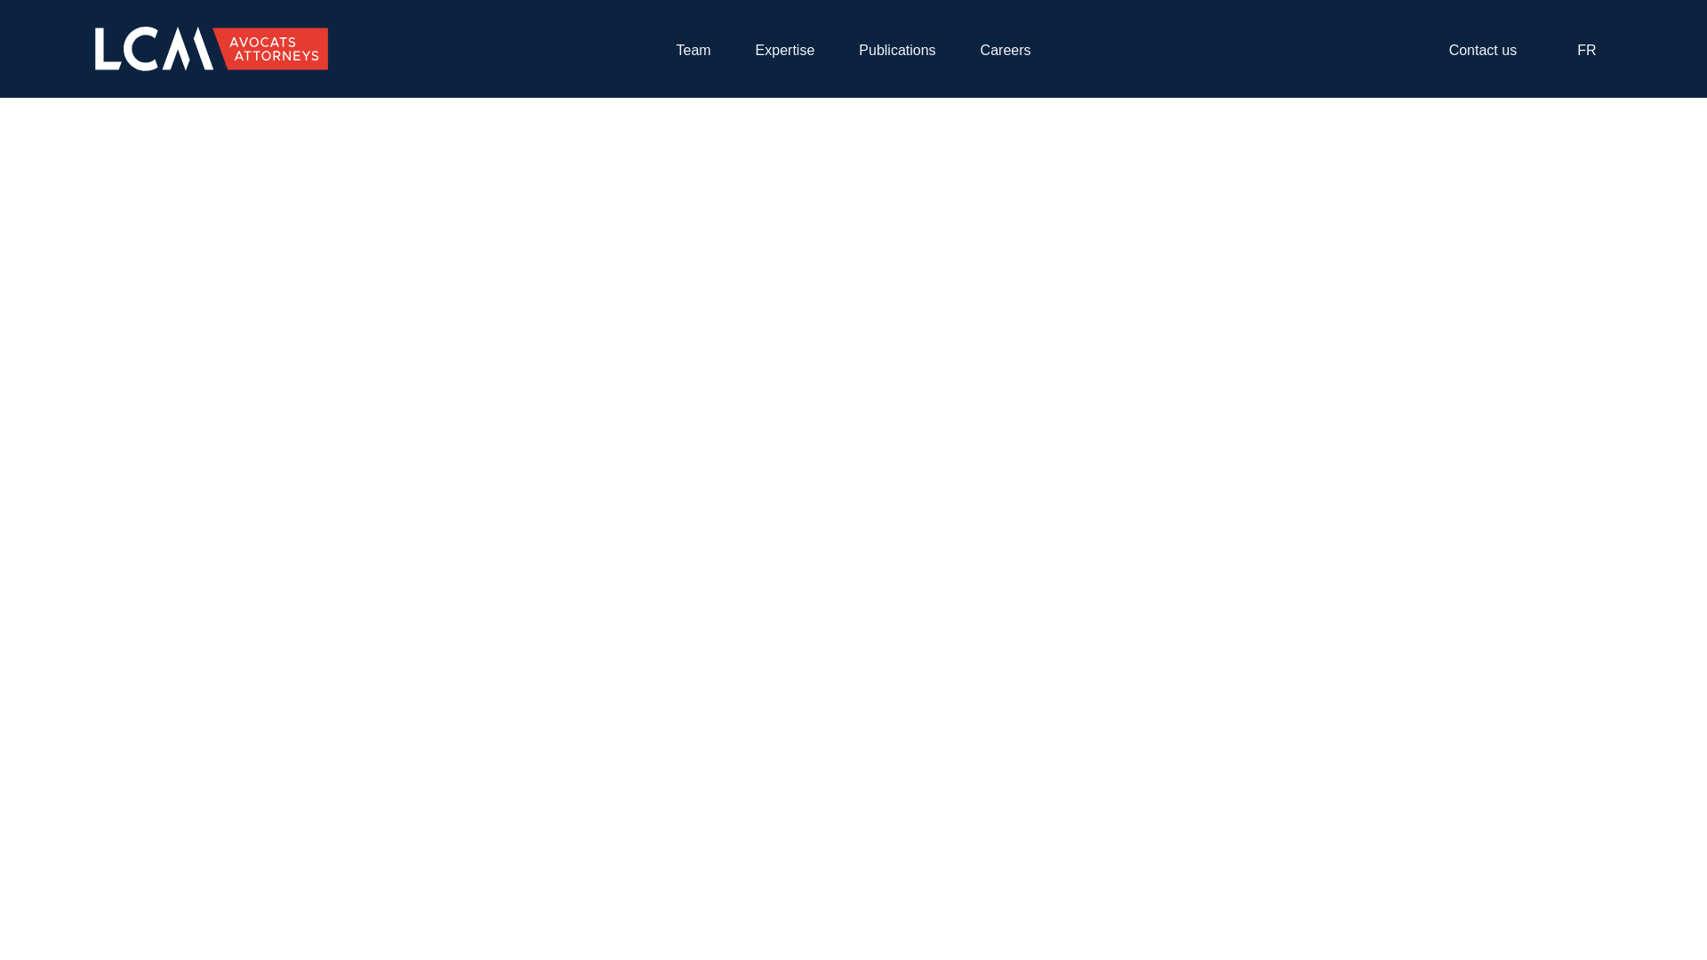 The image size is (1707, 960). I want to click on Publications, so click(896, 50).